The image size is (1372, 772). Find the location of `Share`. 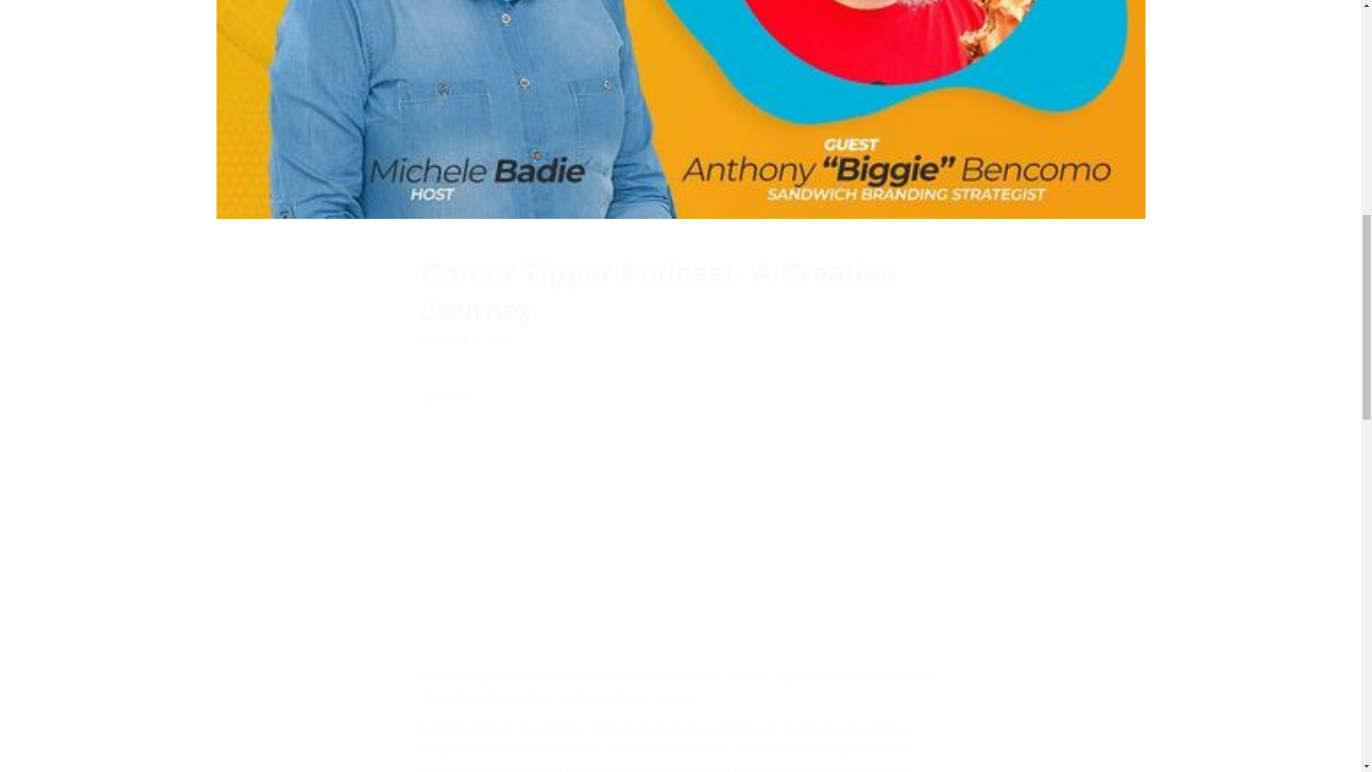

Share is located at coordinates (680, 397).